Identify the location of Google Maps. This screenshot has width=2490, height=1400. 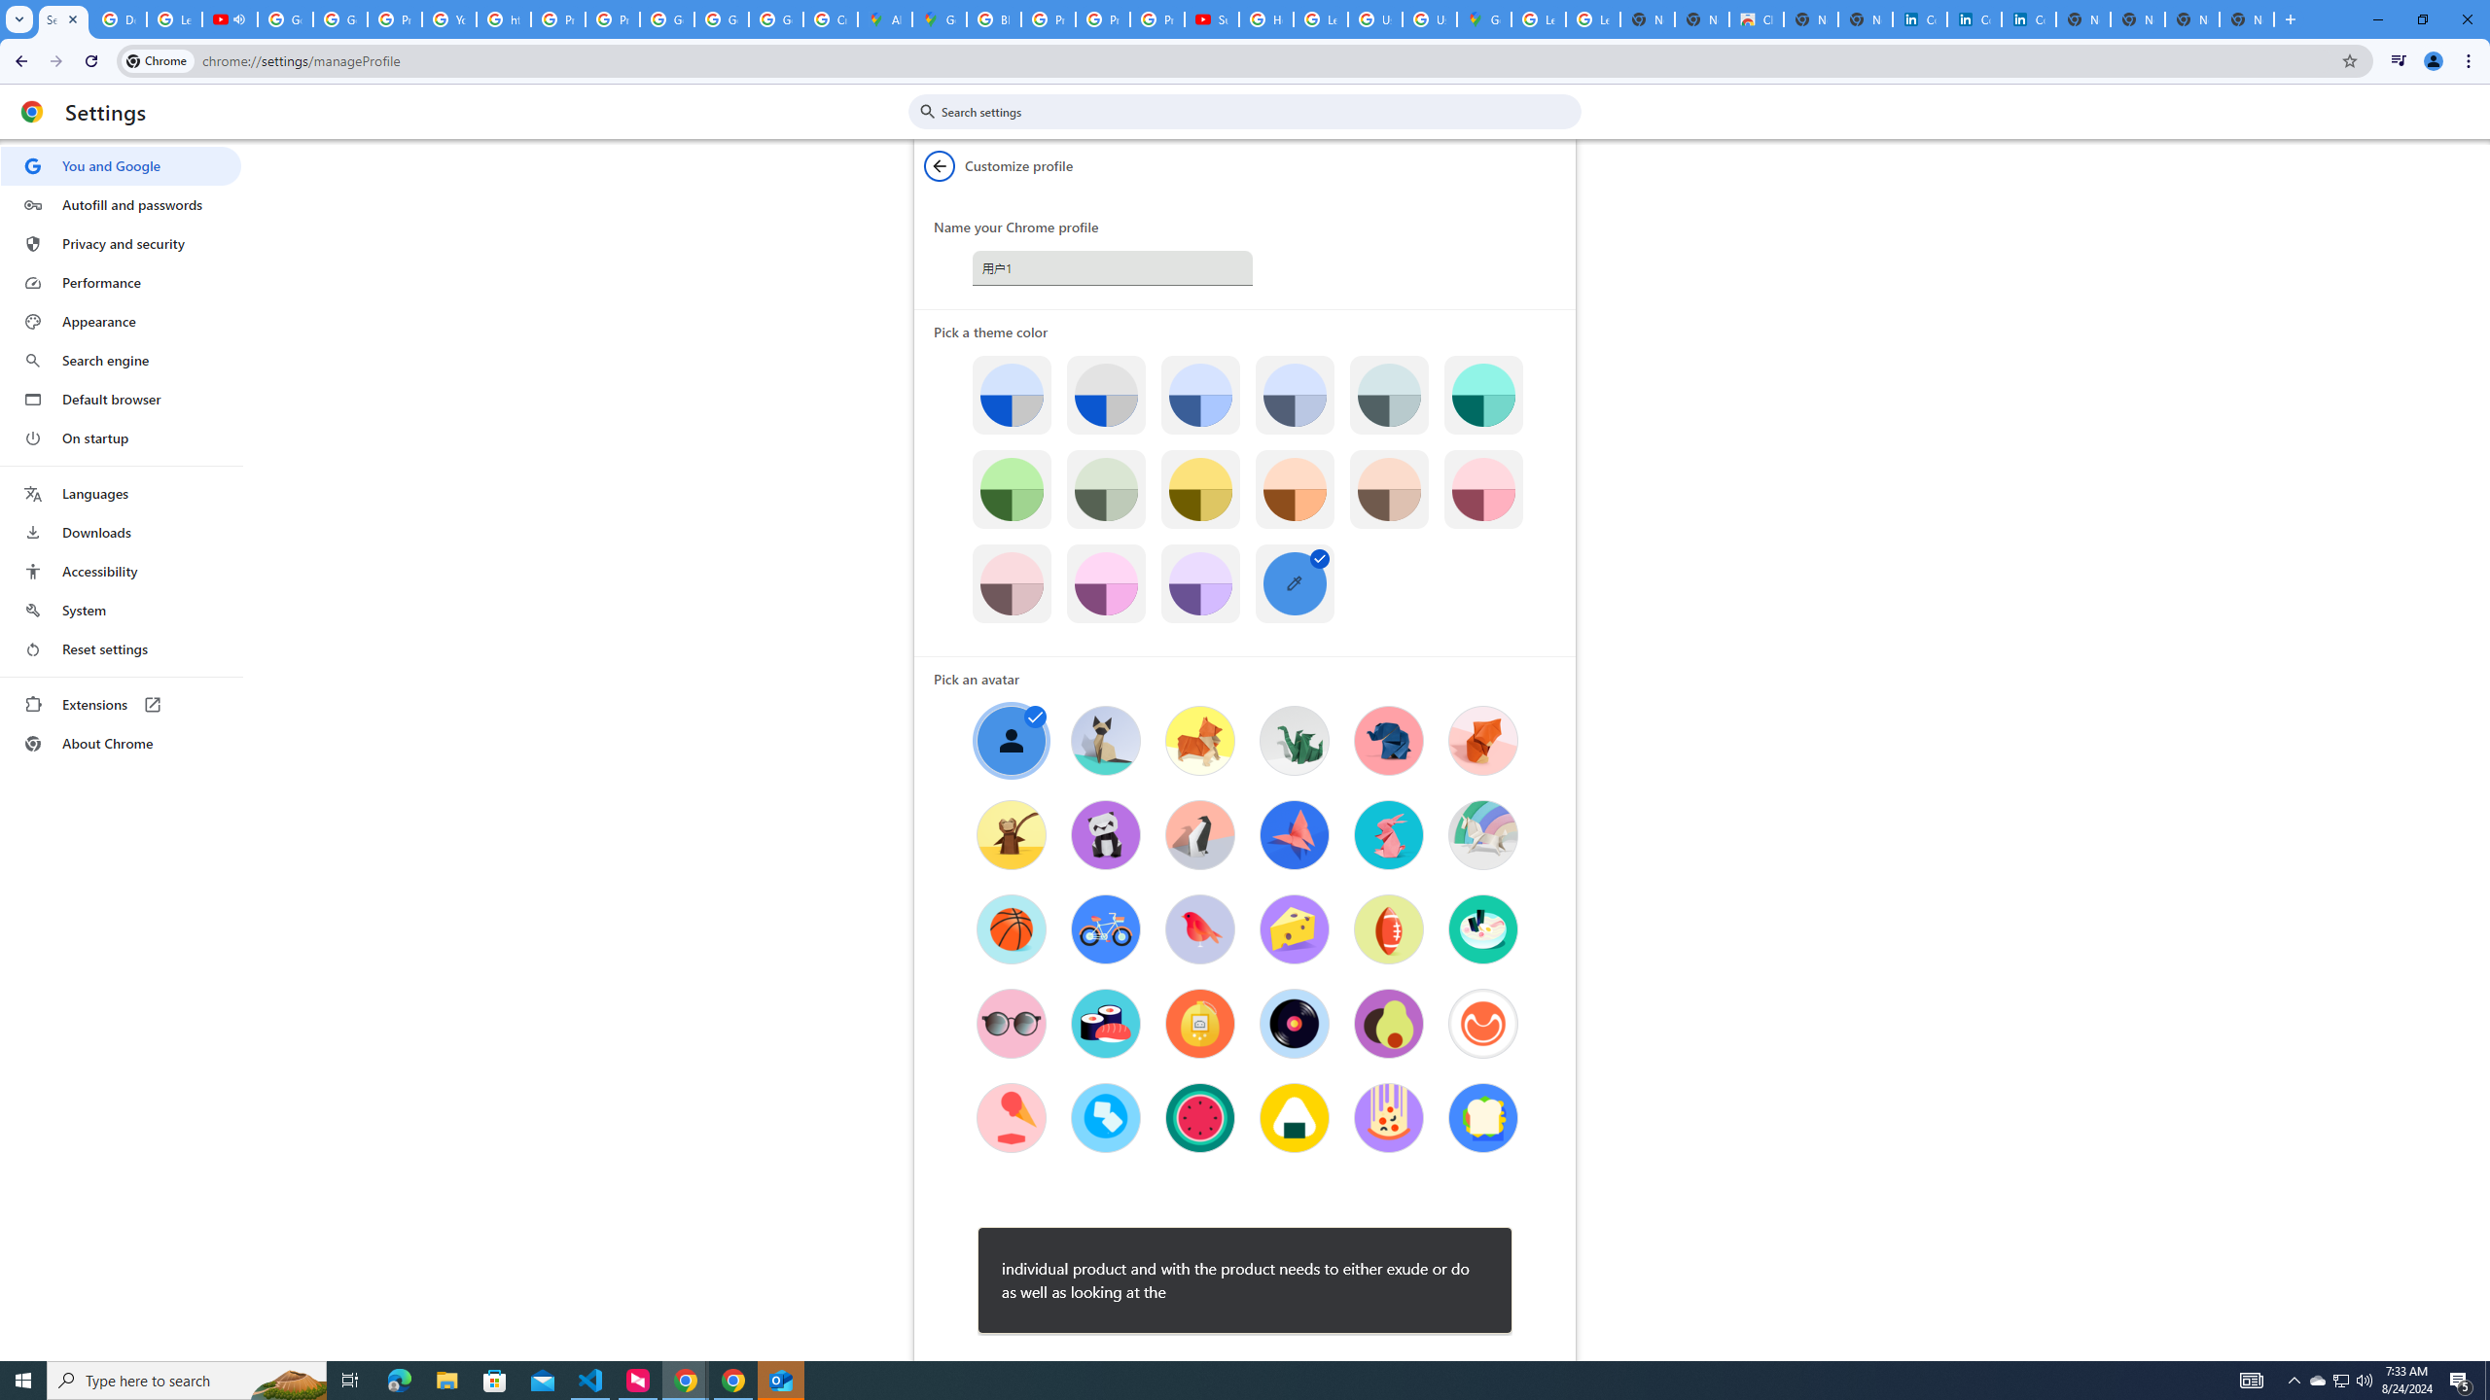
(940, 19).